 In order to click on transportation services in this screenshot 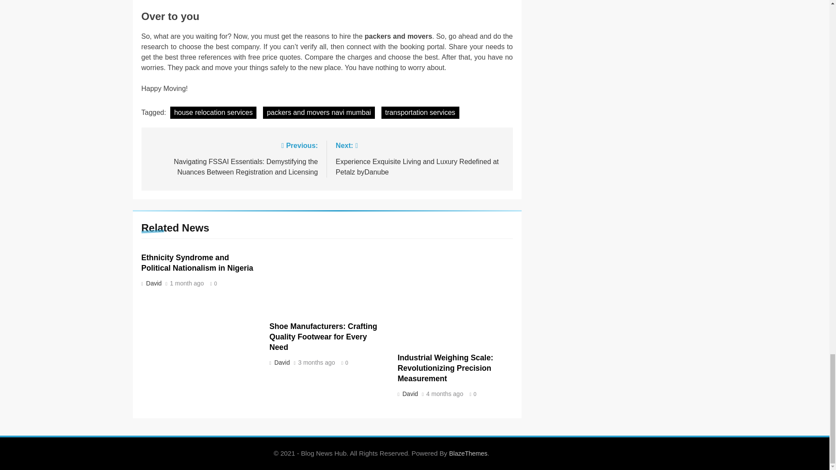, I will do `click(420, 113)`.